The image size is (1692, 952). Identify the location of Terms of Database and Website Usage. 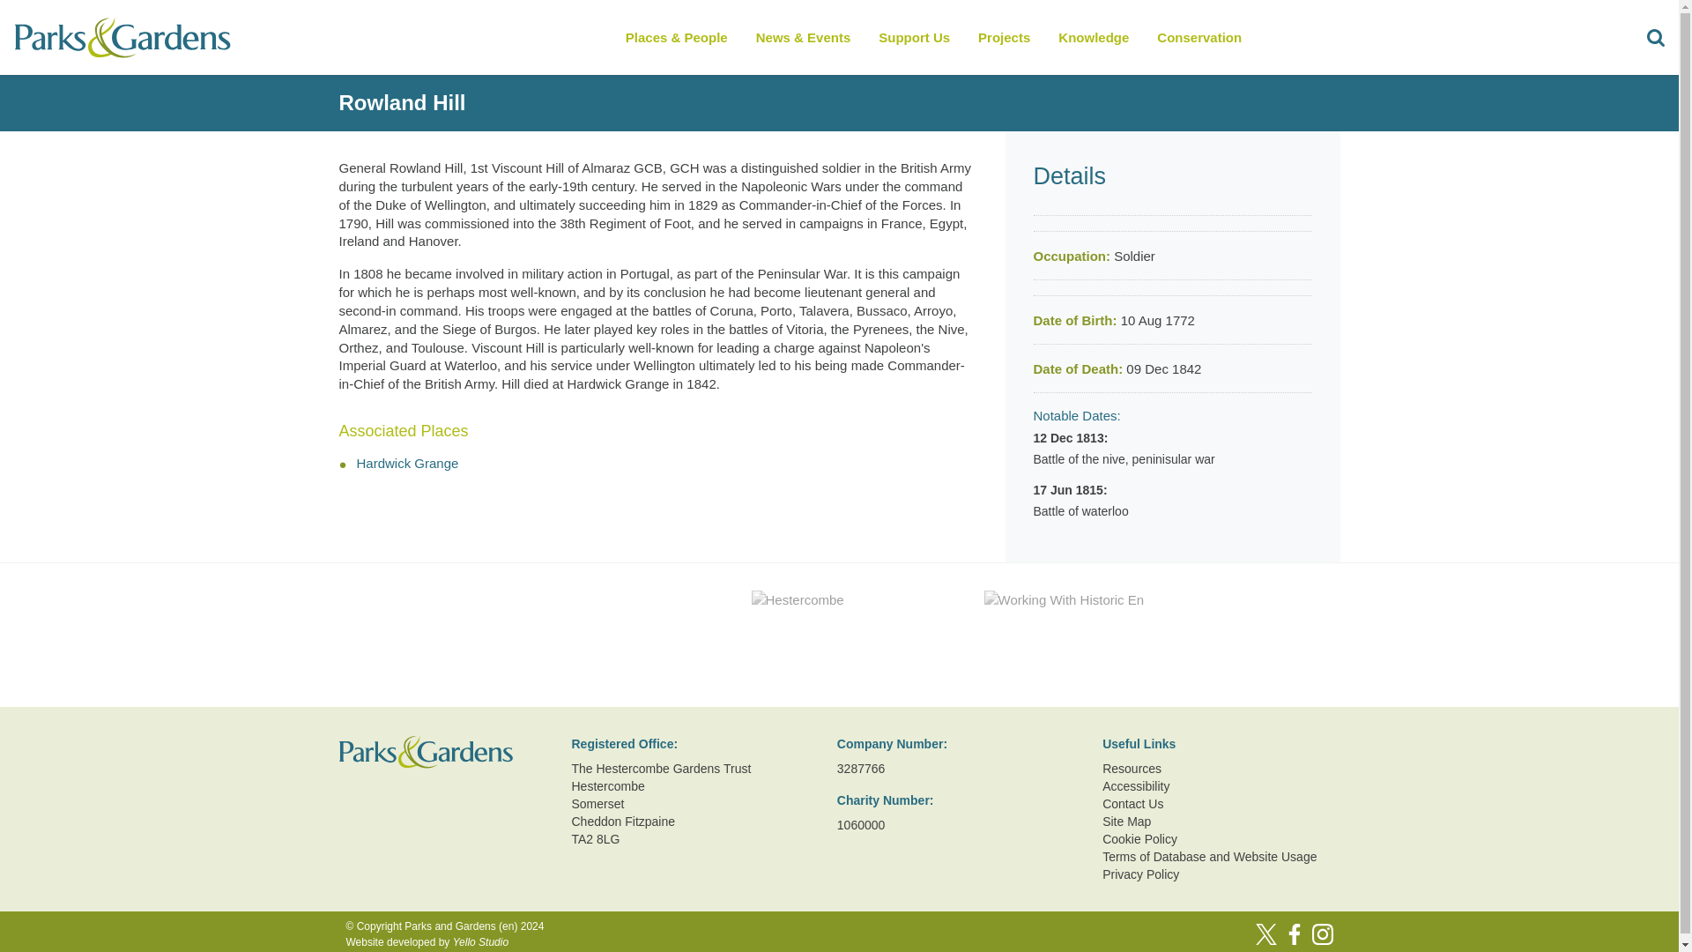
(1221, 857).